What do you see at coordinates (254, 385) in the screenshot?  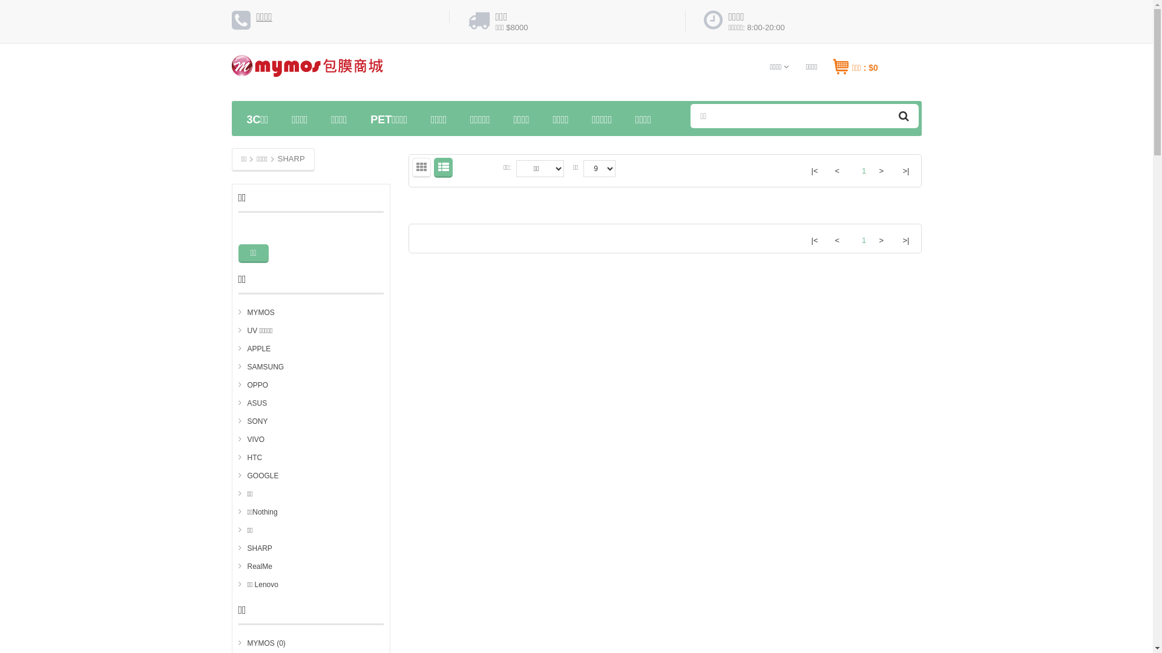 I see `OPPO` at bounding box center [254, 385].